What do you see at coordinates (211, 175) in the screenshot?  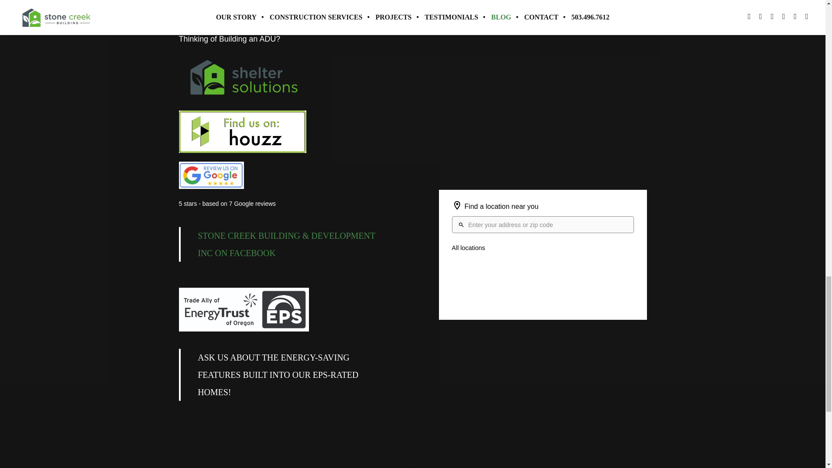 I see `Review Us On Google!` at bounding box center [211, 175].